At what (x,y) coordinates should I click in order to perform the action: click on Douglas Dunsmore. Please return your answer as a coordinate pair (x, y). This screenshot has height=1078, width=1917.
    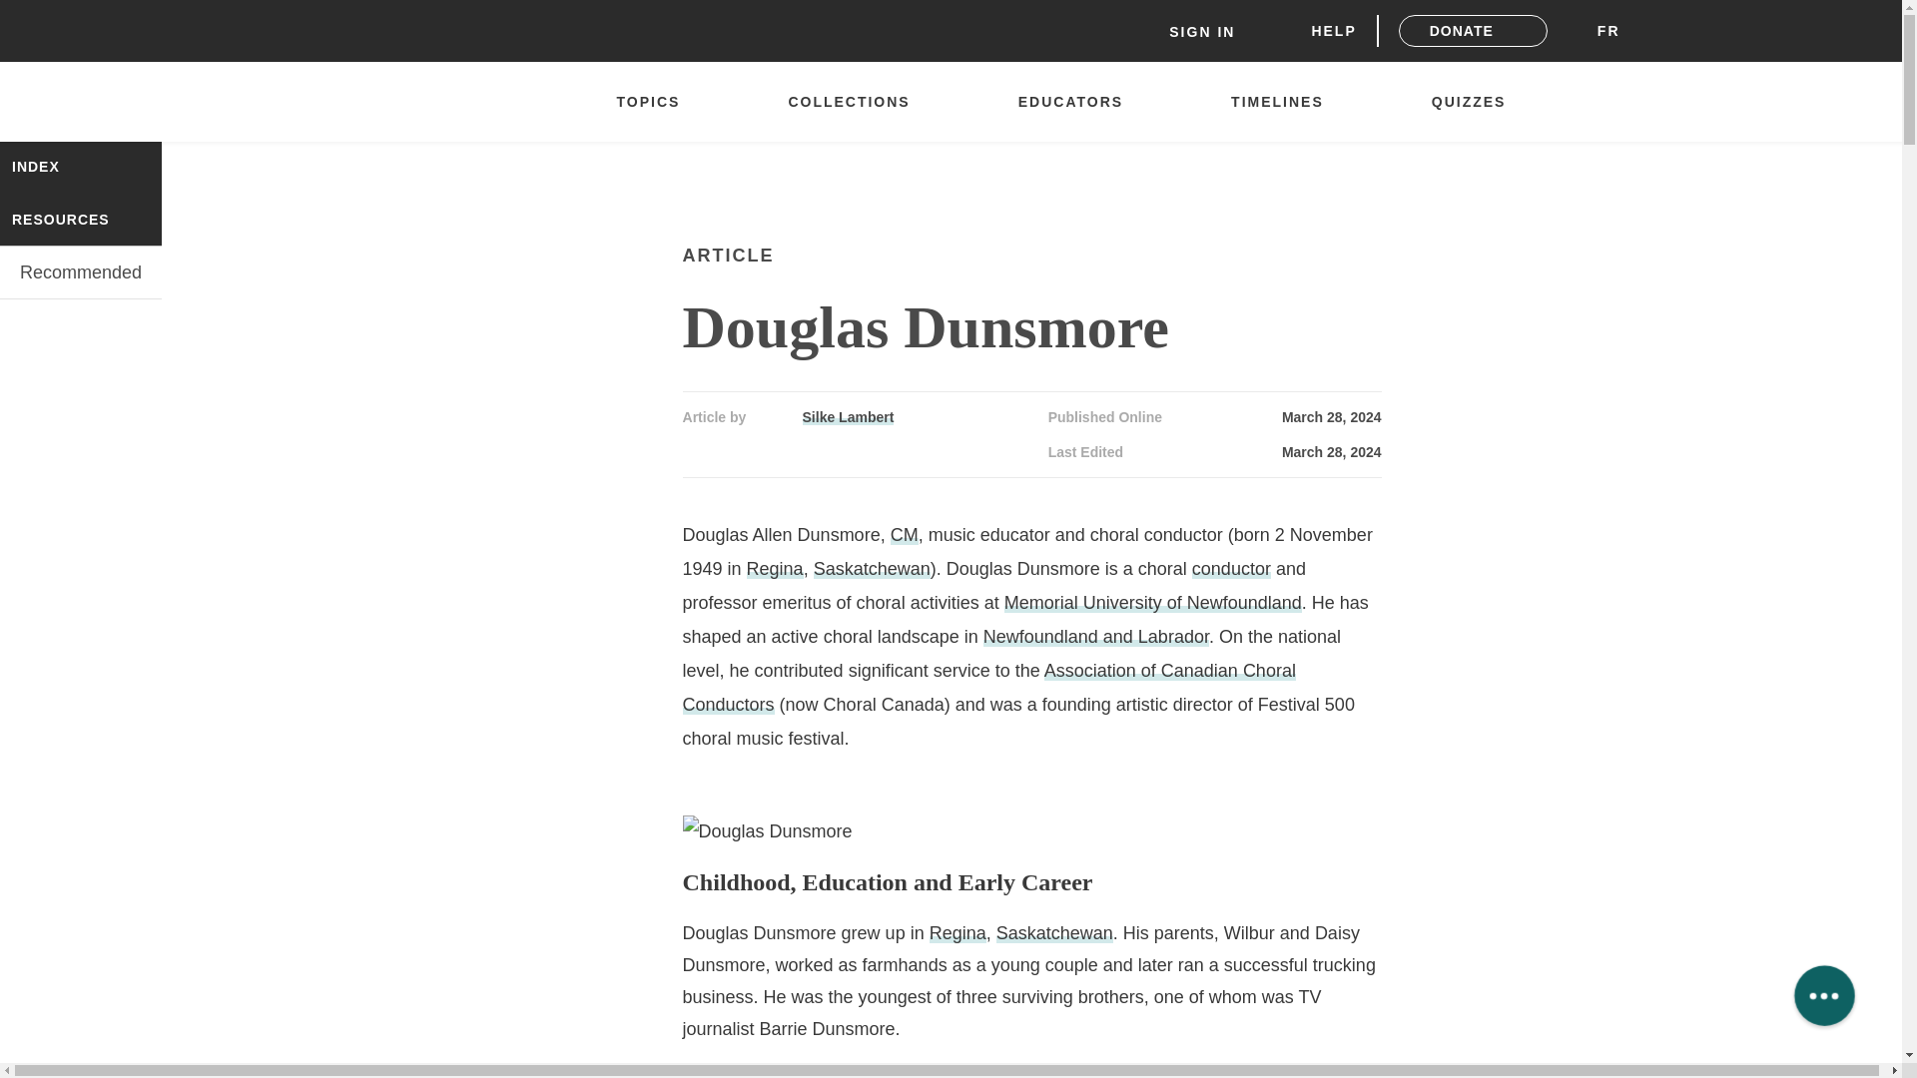
    Looking at the image, I should click on (767, 830).